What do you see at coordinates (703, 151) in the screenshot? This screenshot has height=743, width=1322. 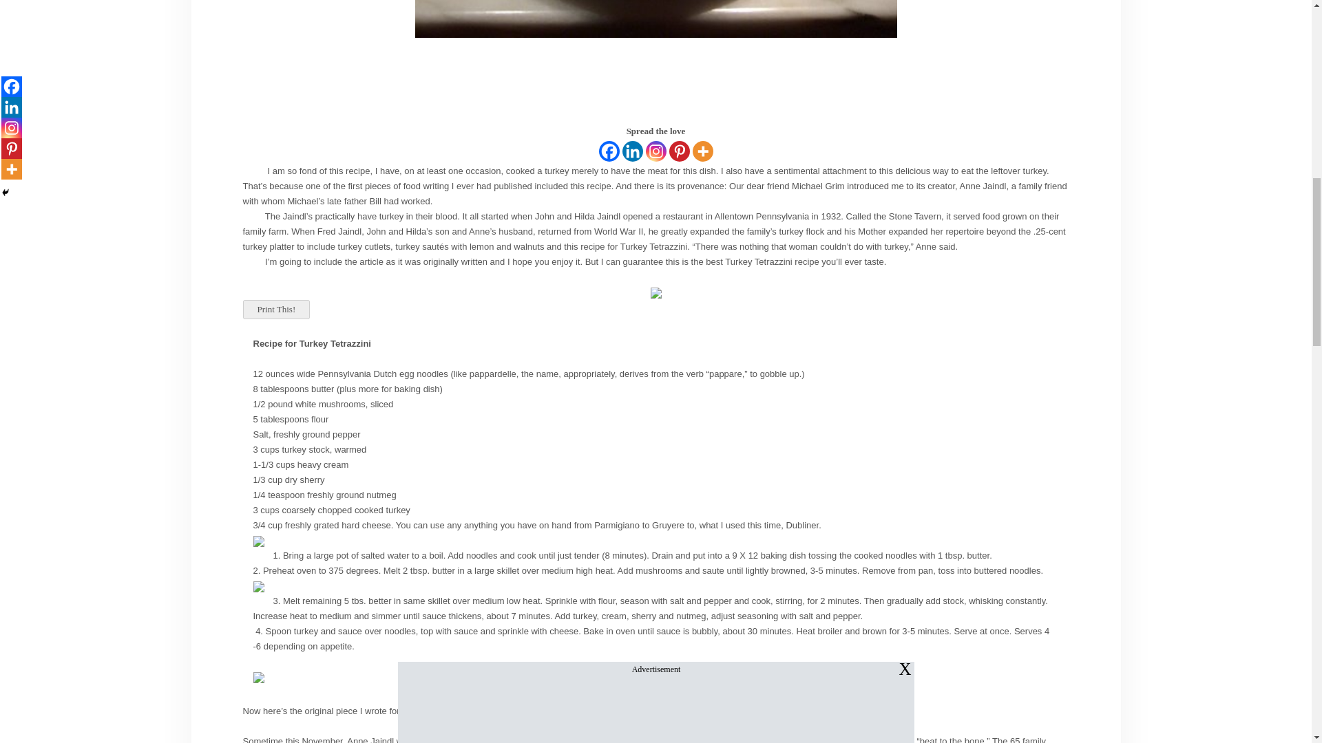 I see `More` at bounding box center [703, 151].